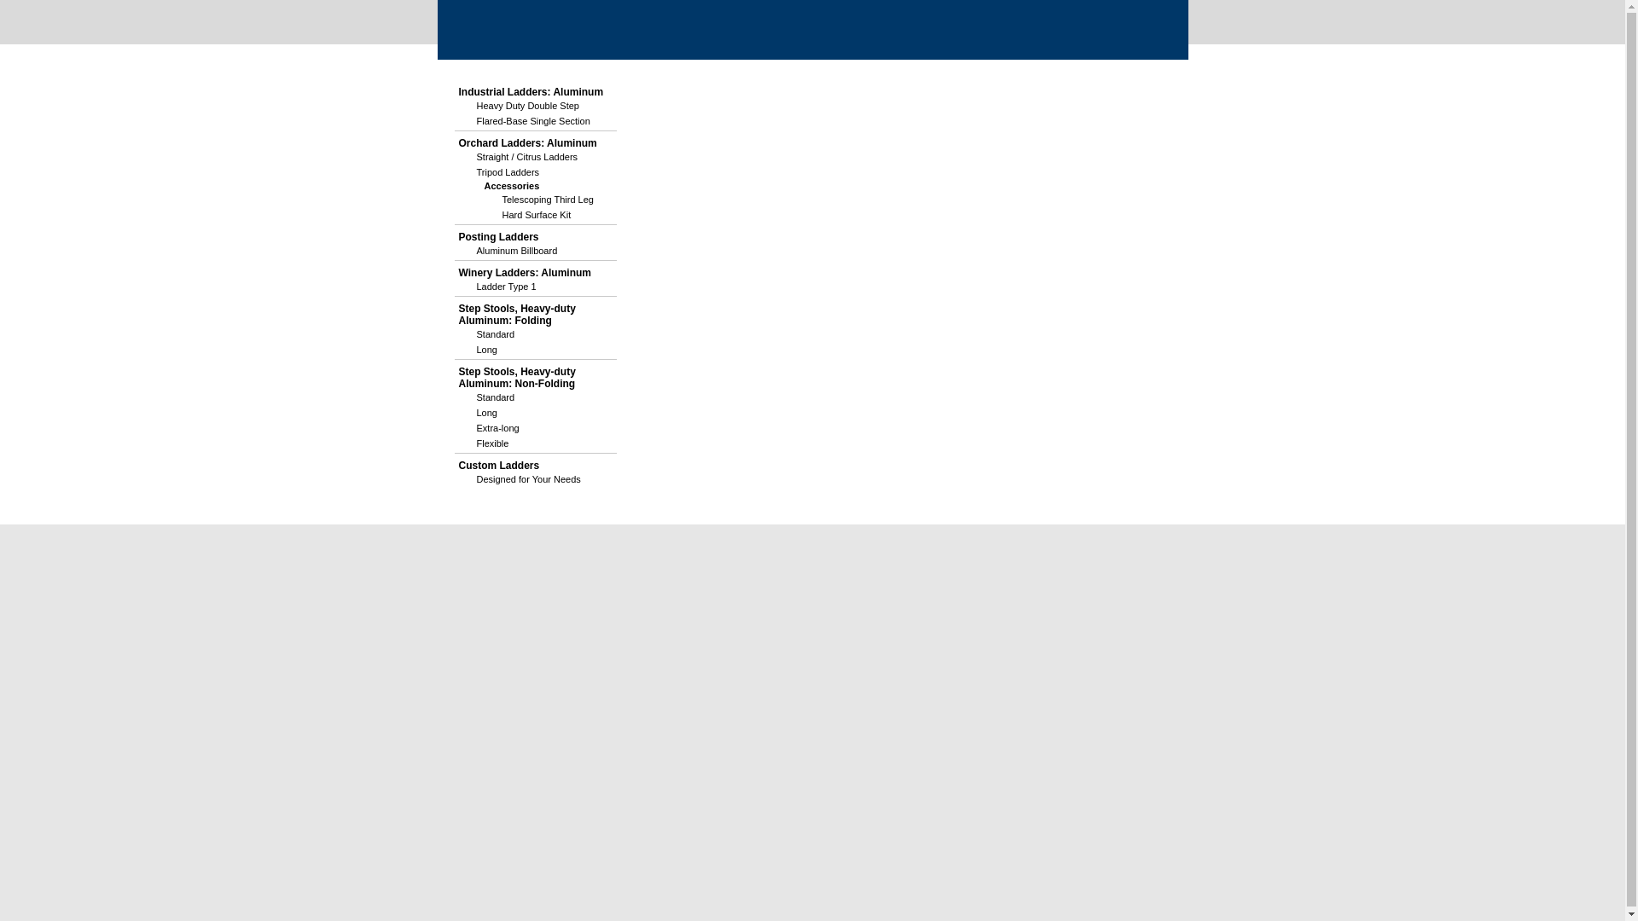  What do you see at coordinates (536, 172) in the screenshot?
I see `Tripod Ladders` at bounding box center [536, 172].